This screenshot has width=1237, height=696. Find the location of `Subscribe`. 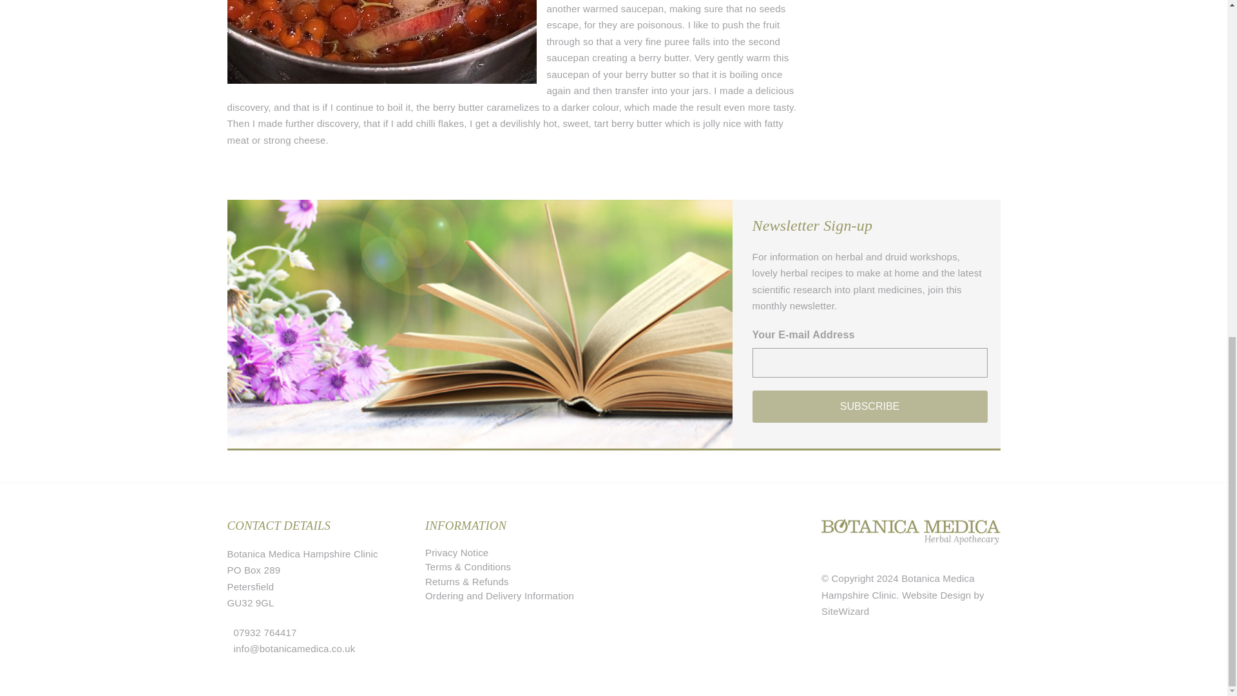

Subscribe is located at coordinates (870, 406).